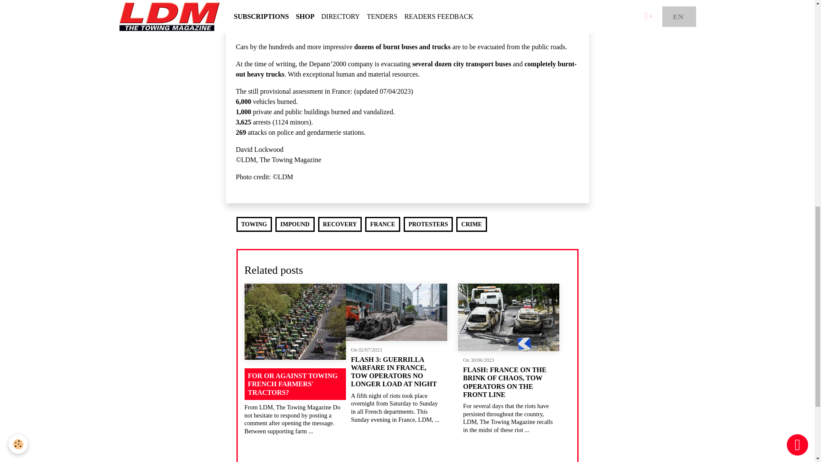 Image resolution: width=821 pixels, height=462 pixels. What do you see at coordinates (254, 224) in the screenshot?
I see `TOWING` at bounding box center [254, 224].